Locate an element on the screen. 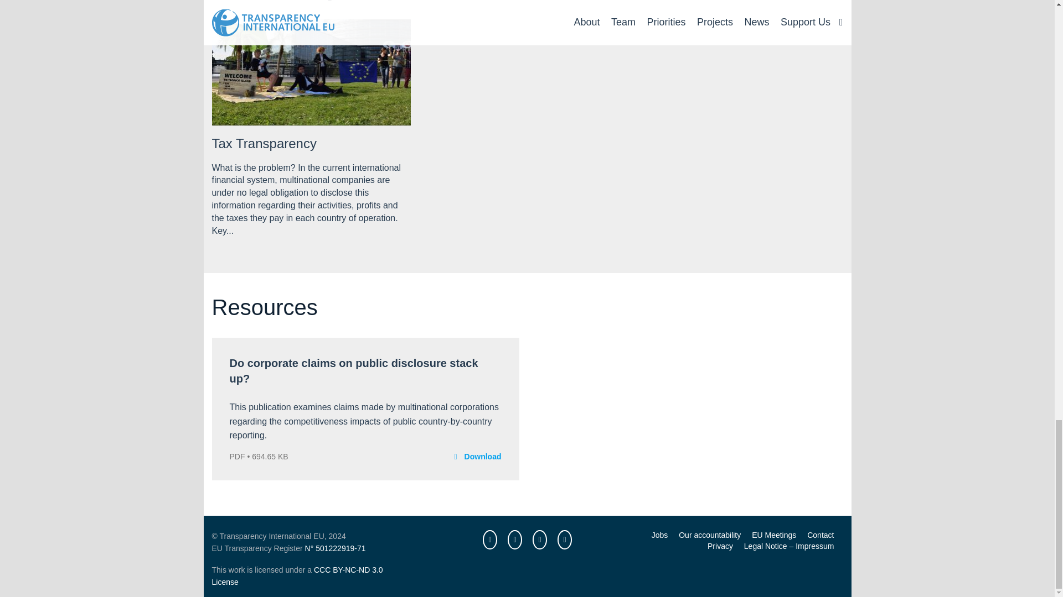 Image resolution: width=1063 pixels, height=597 pixels. Download is located at coordinates (483, 457).